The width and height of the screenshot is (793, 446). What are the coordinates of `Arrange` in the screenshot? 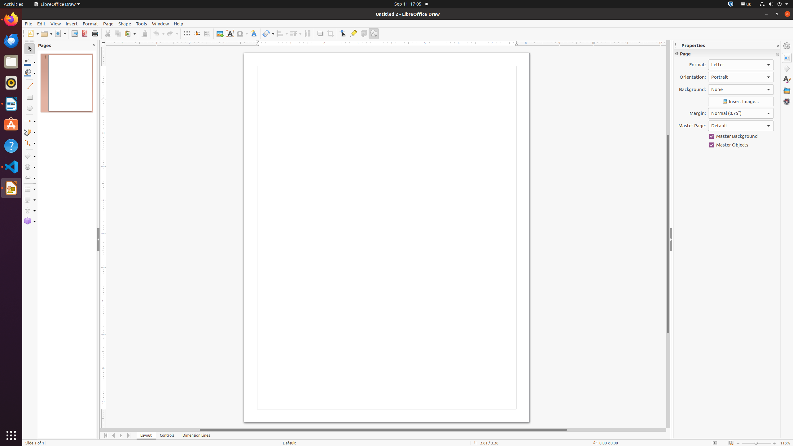 It's located at (296, 33).